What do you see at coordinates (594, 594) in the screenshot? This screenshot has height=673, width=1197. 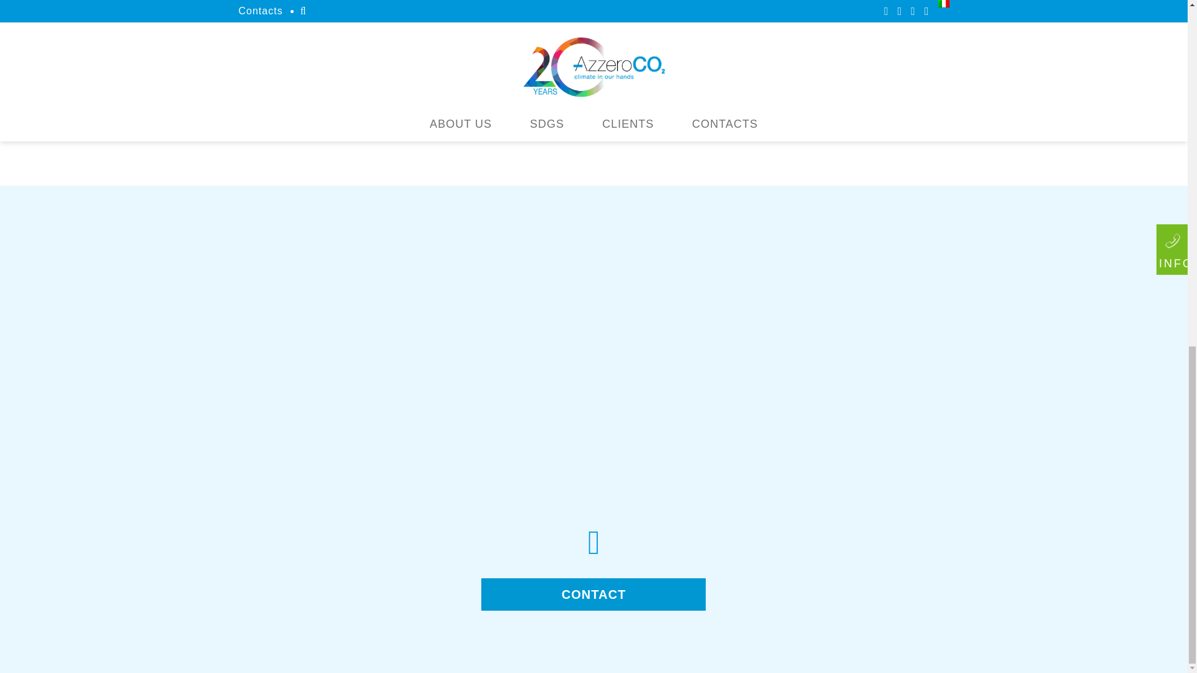 I see `CONTACT` at bounding box center [594, 594].